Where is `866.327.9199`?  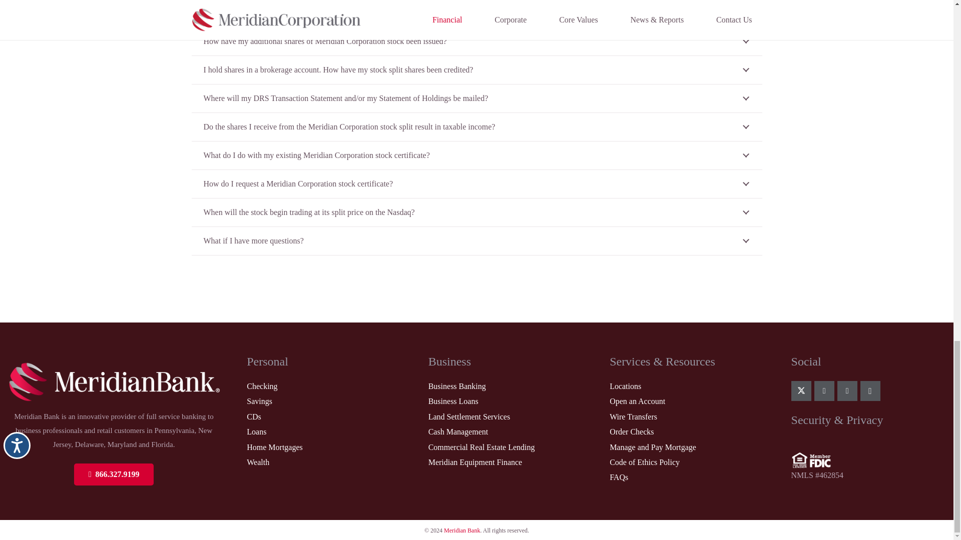
866.327.9199 is located at coordinates (114, 474).